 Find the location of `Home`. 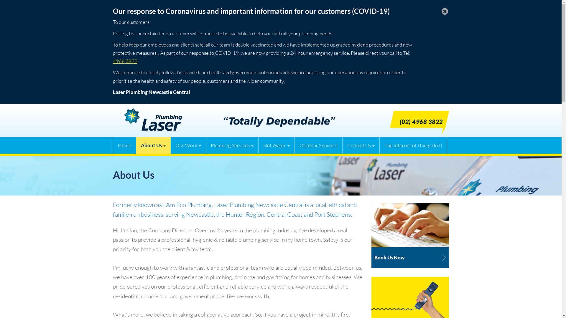

Home is located at coordinates (125, 145).